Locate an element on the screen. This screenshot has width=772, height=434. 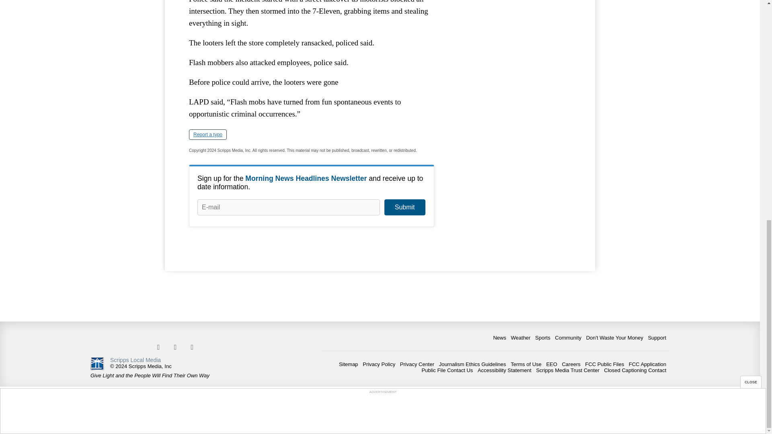
3rd party ad content is located at coordinates (511, 21).